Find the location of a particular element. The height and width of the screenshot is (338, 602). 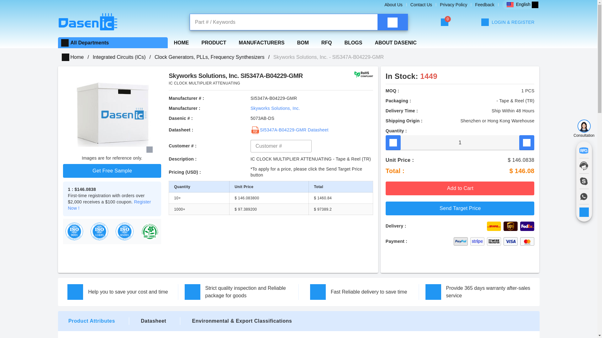

Privacy Policy is located at coordinates (453, 4).